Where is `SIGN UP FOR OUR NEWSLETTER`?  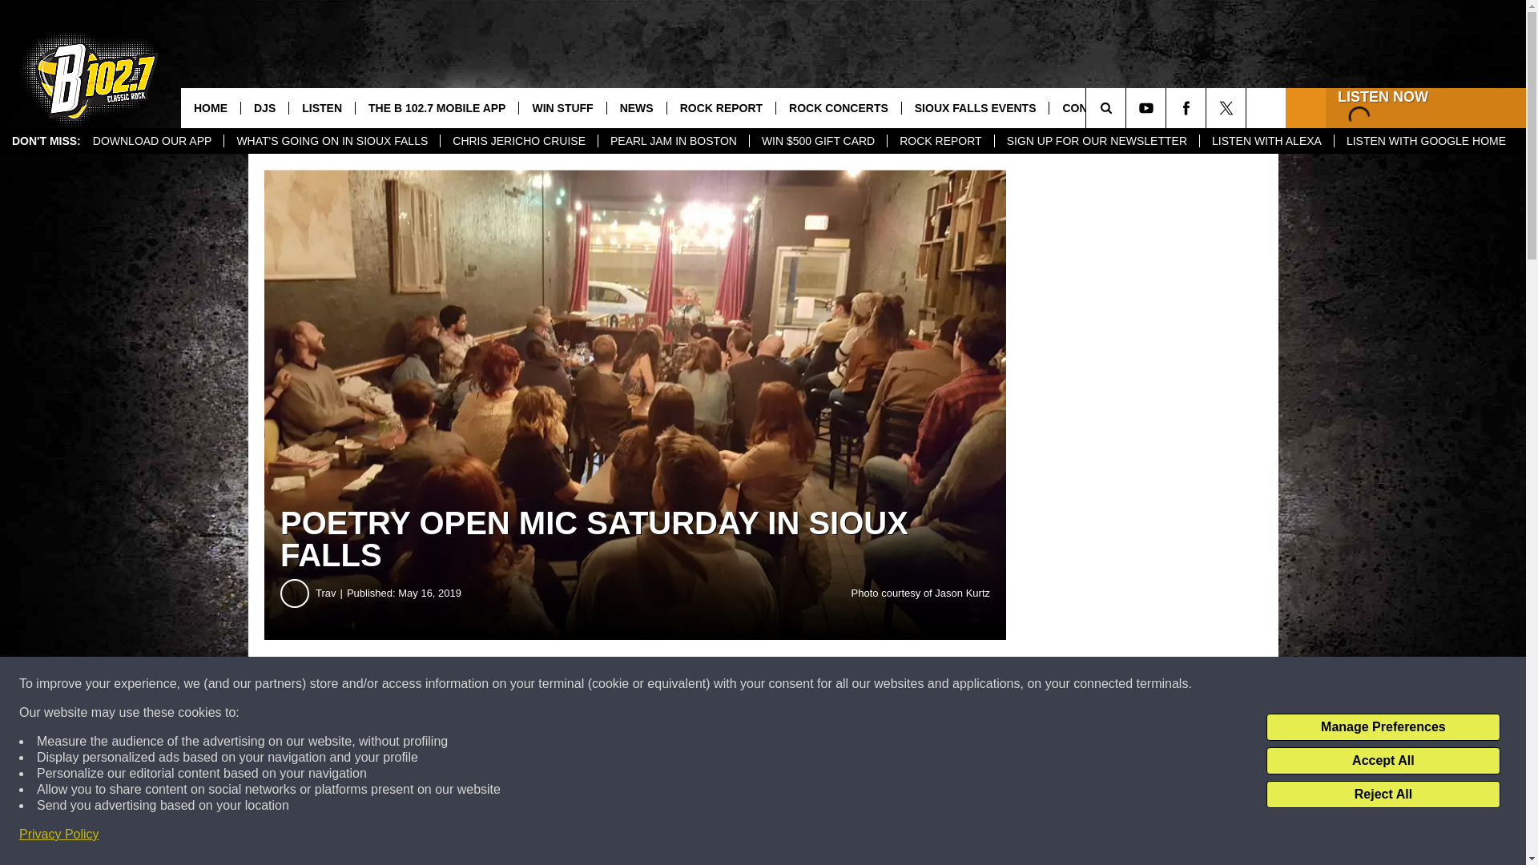
SIGN UP FOR OUR NEWSLETTER is located at coordinates (1096, 141).